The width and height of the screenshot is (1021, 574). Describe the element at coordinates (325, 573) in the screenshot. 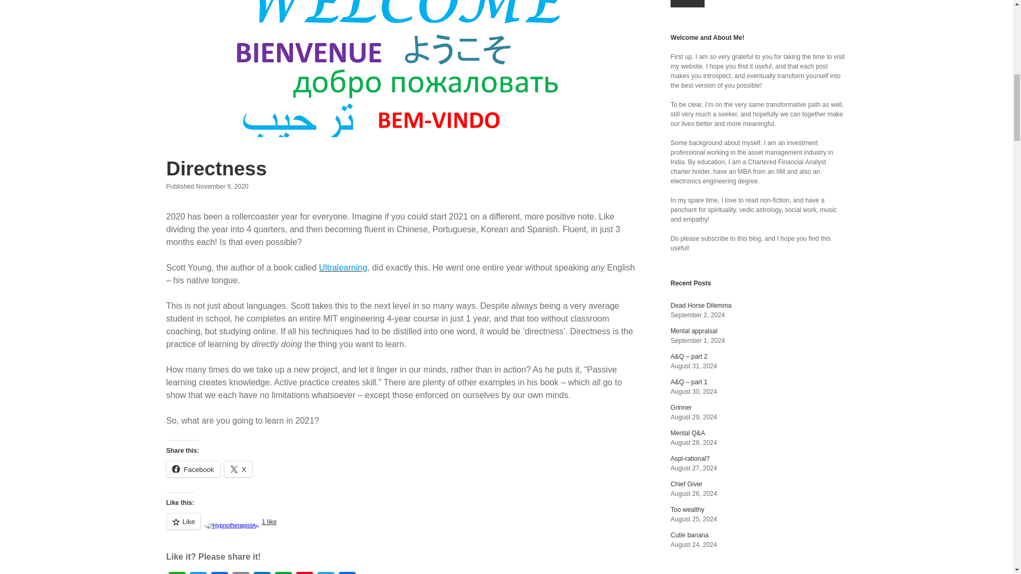

I see `Telegram` at that location.